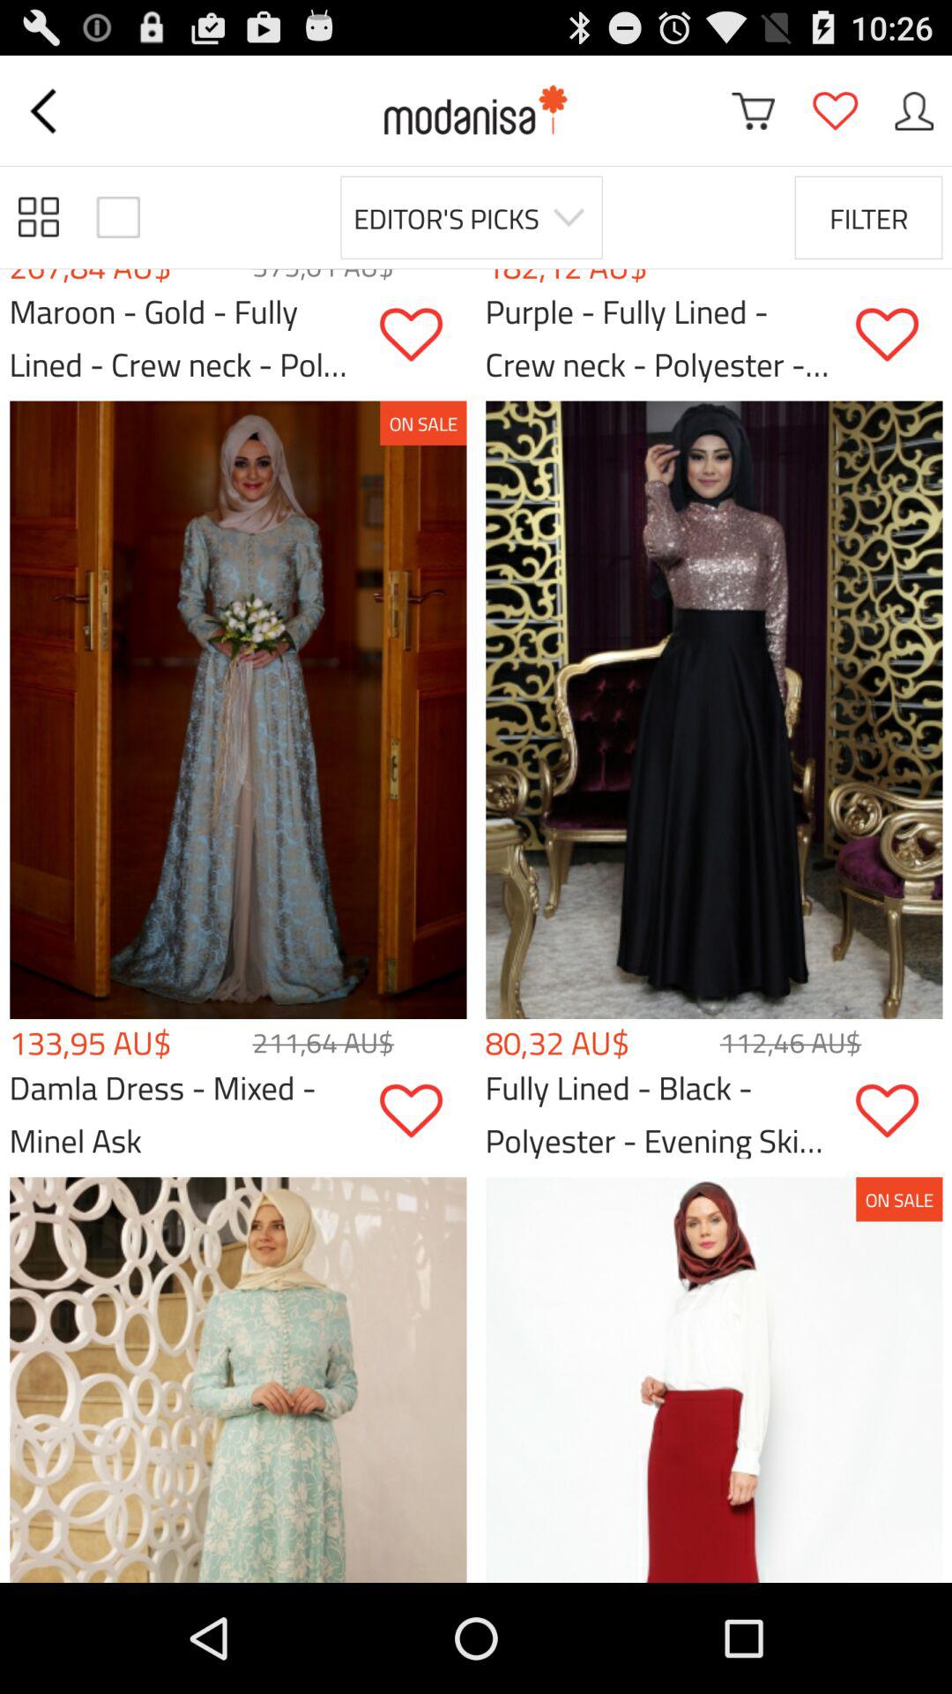  What do you see at coordinates (899, 1112) in the screenshot?
I see `share the likes` at bounding box center [899, 1112].